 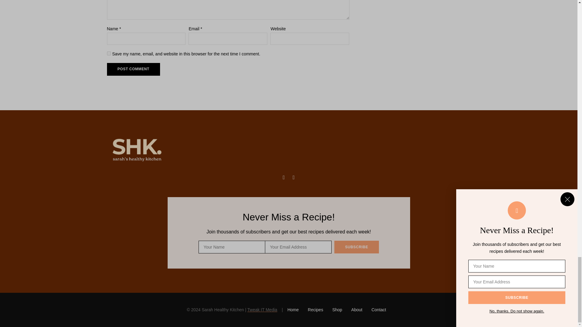 I want to click on Post Comment, so click(x=133, y=69).